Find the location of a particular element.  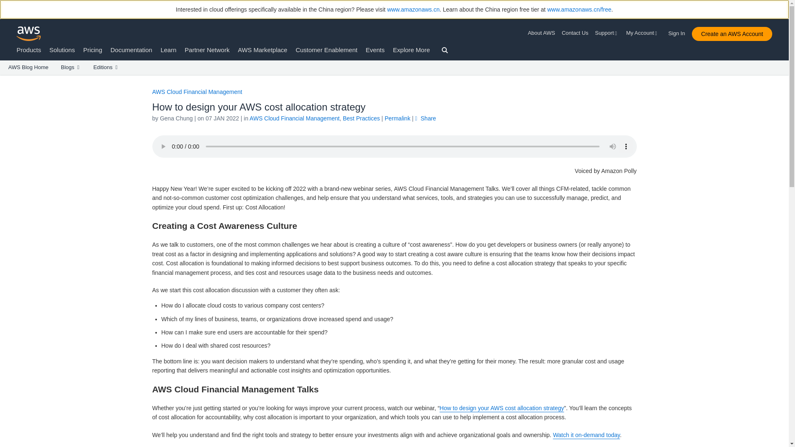

Pricing is located at coordinates (93, 50).